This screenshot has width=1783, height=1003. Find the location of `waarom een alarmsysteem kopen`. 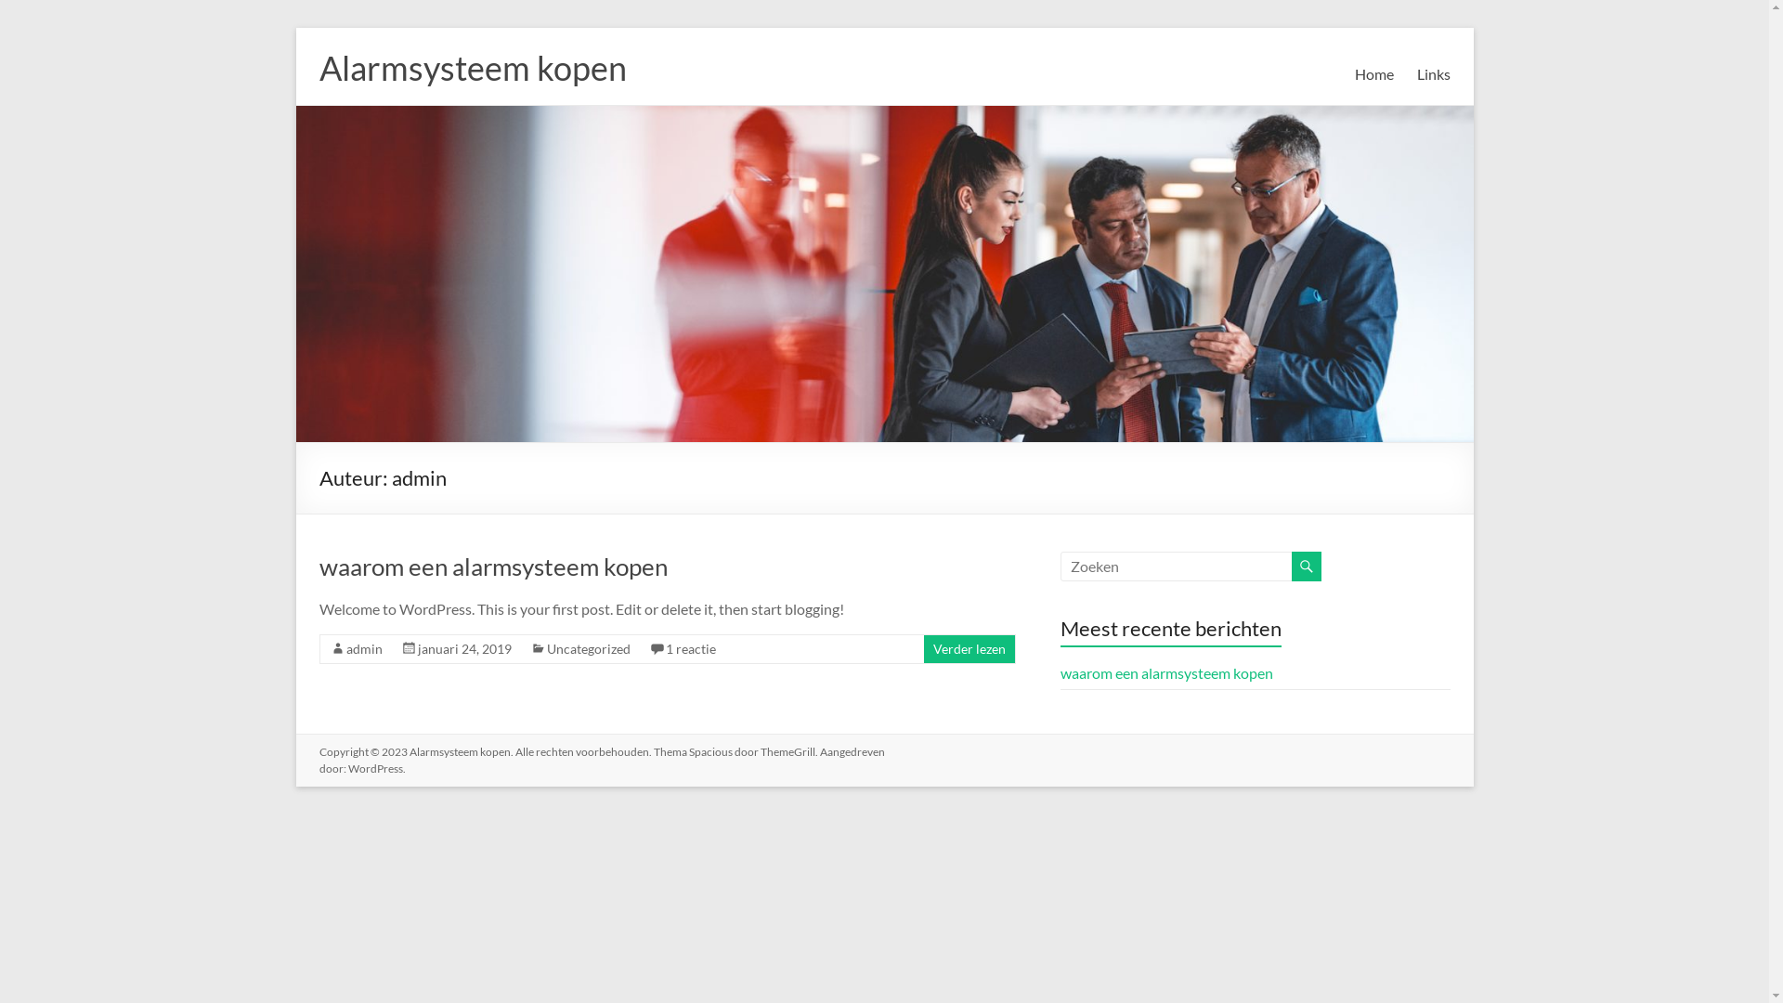

waarom een alarmsysteem kopen is located at coordinates (494, 567).